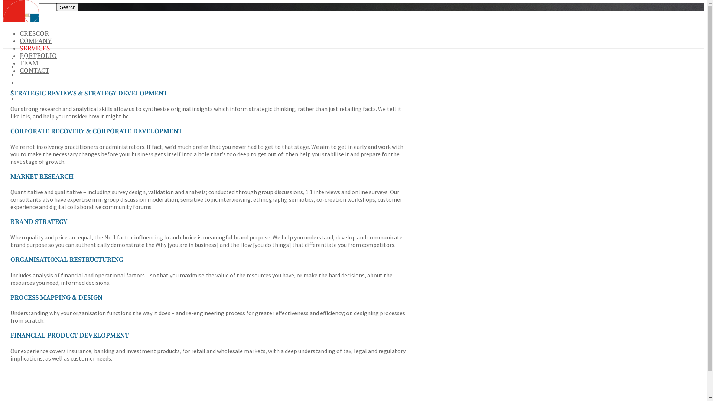  Describe the element at coordinates (36, 41) in the screenshot. I see `COMPANY` at that location.